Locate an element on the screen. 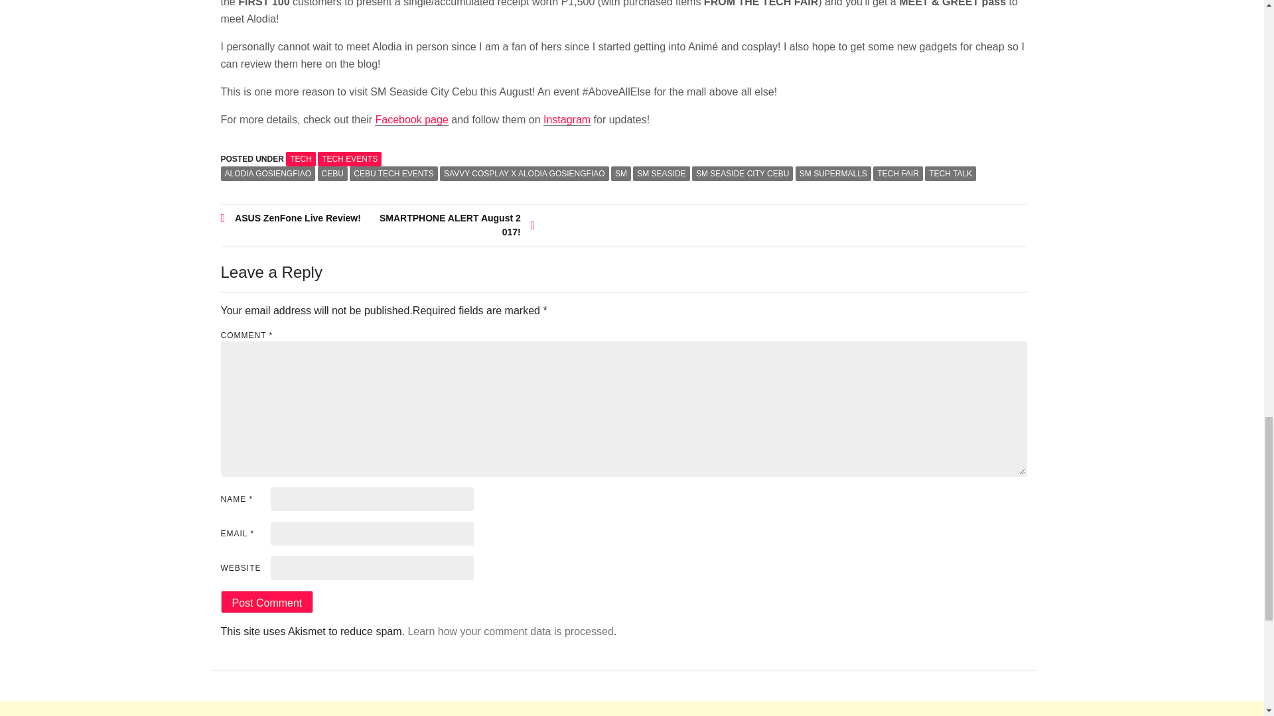 The height and width of the screenshot is (716, 1274). Facebook page is located at coordinates (411, 119).